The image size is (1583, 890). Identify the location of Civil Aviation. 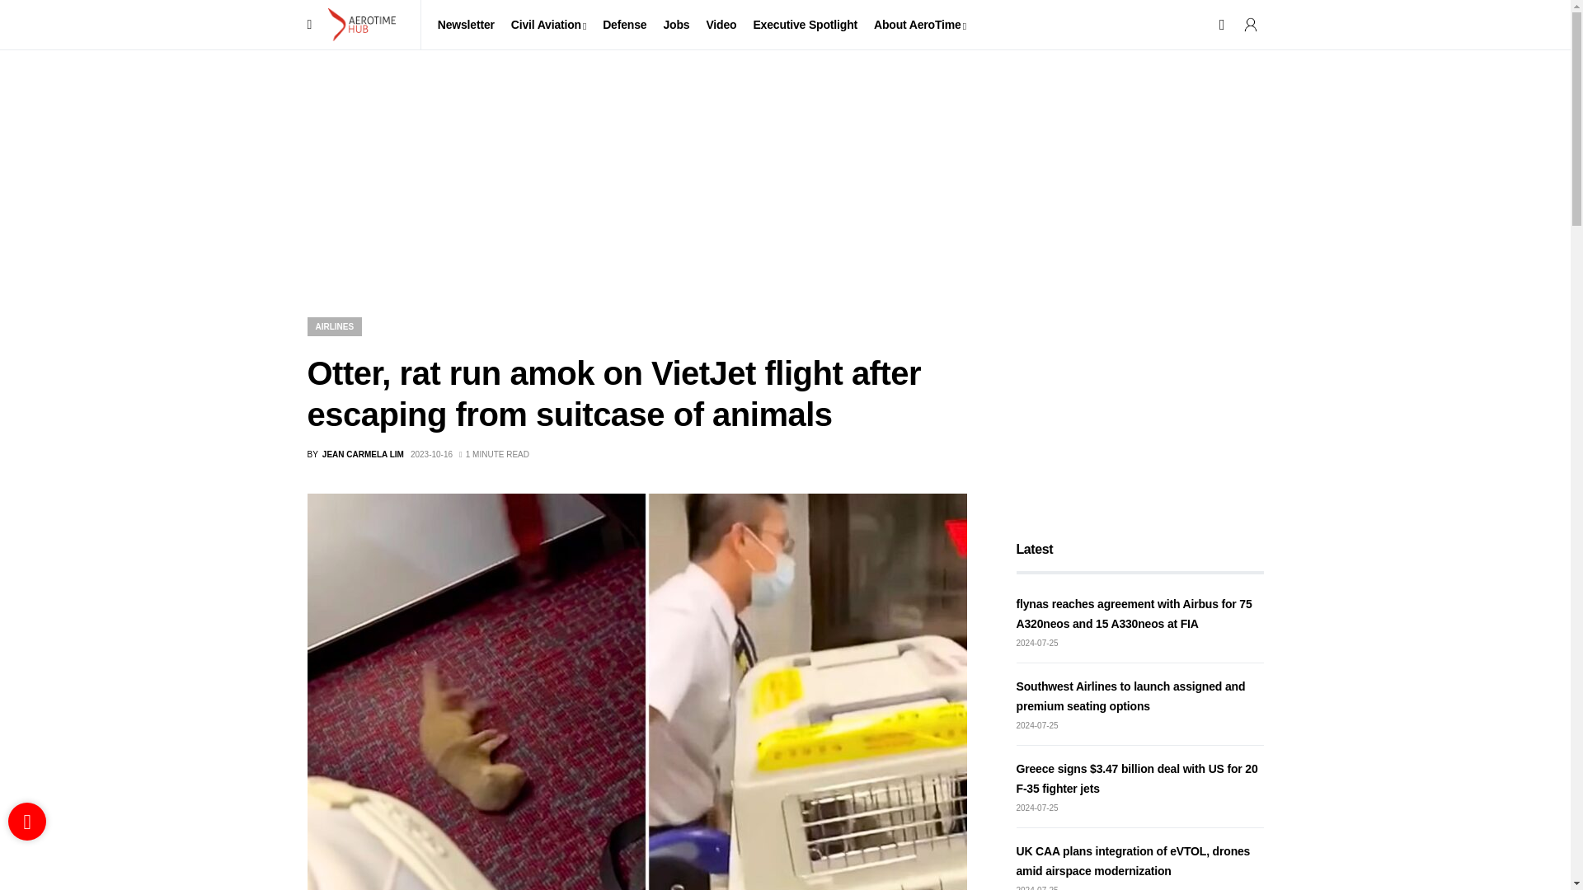
(548, 25).